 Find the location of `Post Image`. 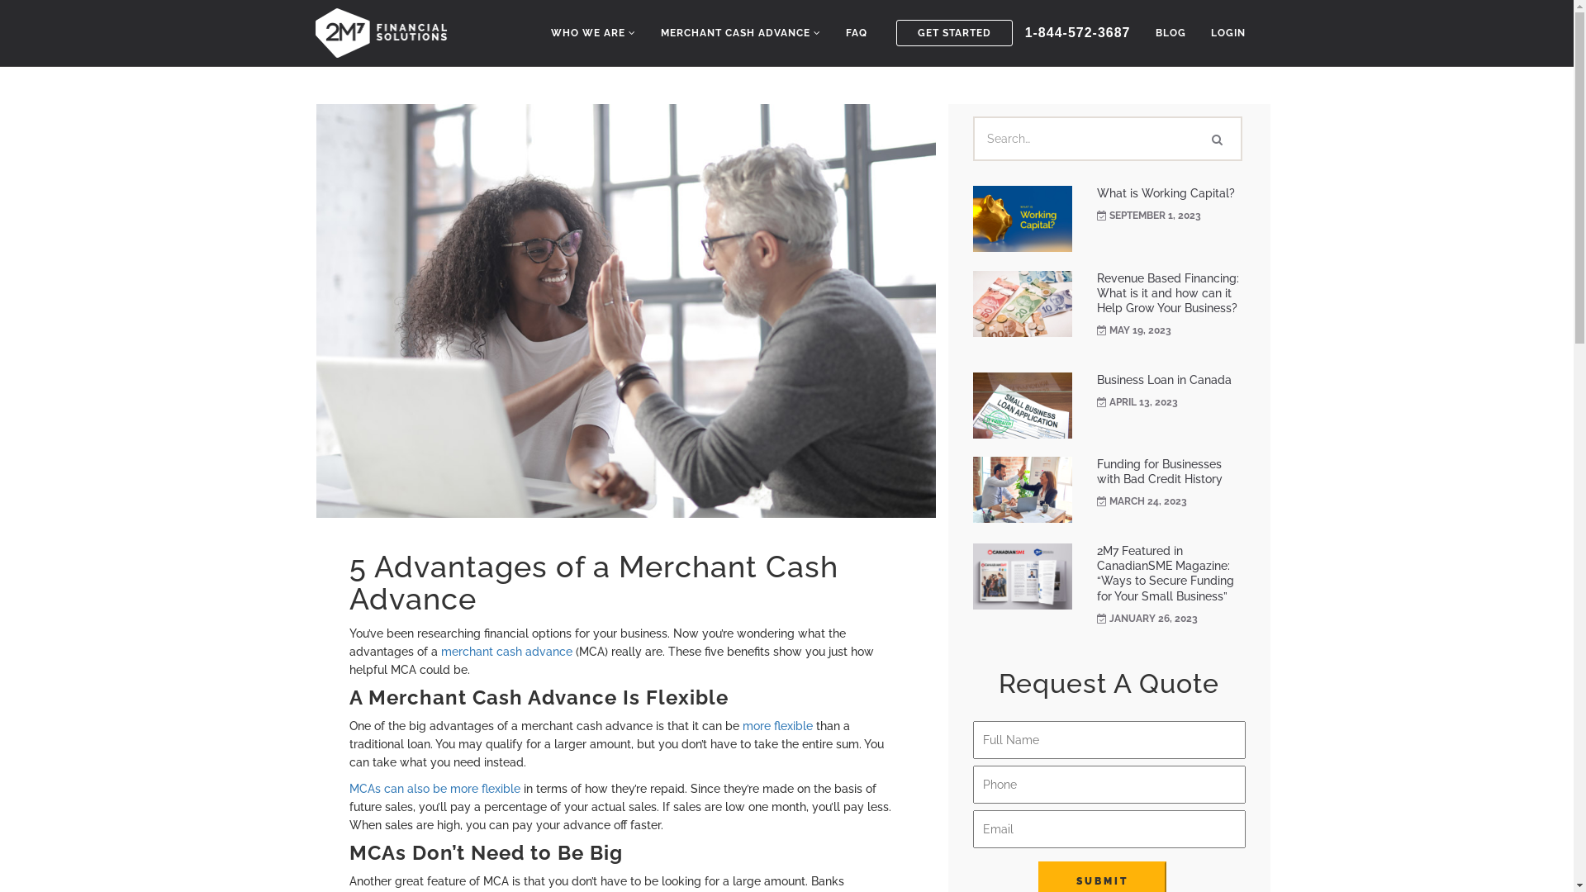

Post Image is located at coordinates (1023, 406).